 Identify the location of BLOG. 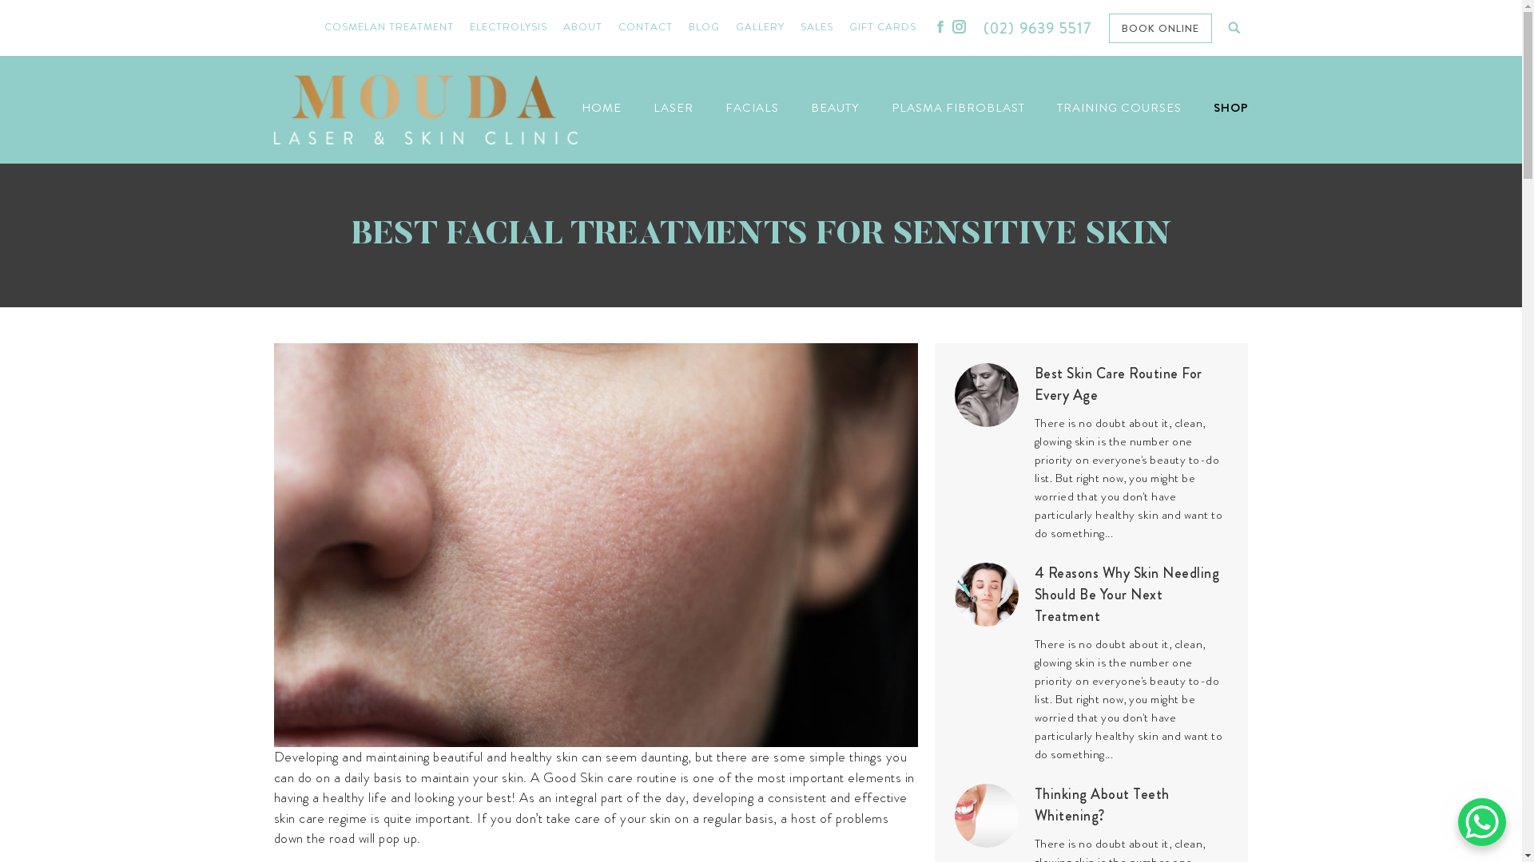
(705, 28).